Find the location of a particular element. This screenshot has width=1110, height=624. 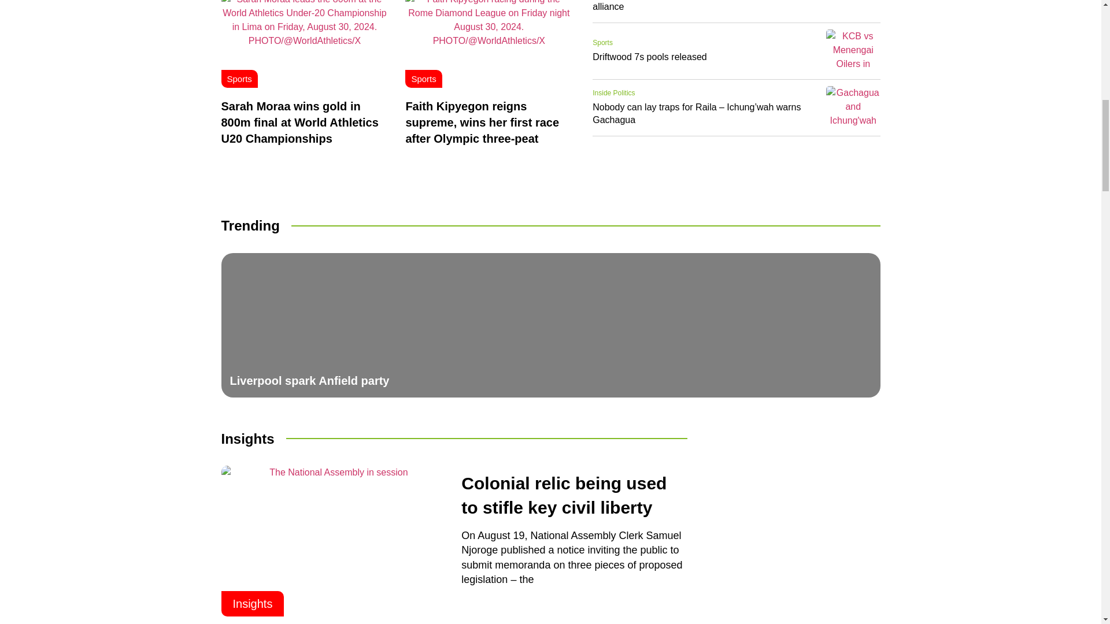

Sports is located at coordinates (423, 79).